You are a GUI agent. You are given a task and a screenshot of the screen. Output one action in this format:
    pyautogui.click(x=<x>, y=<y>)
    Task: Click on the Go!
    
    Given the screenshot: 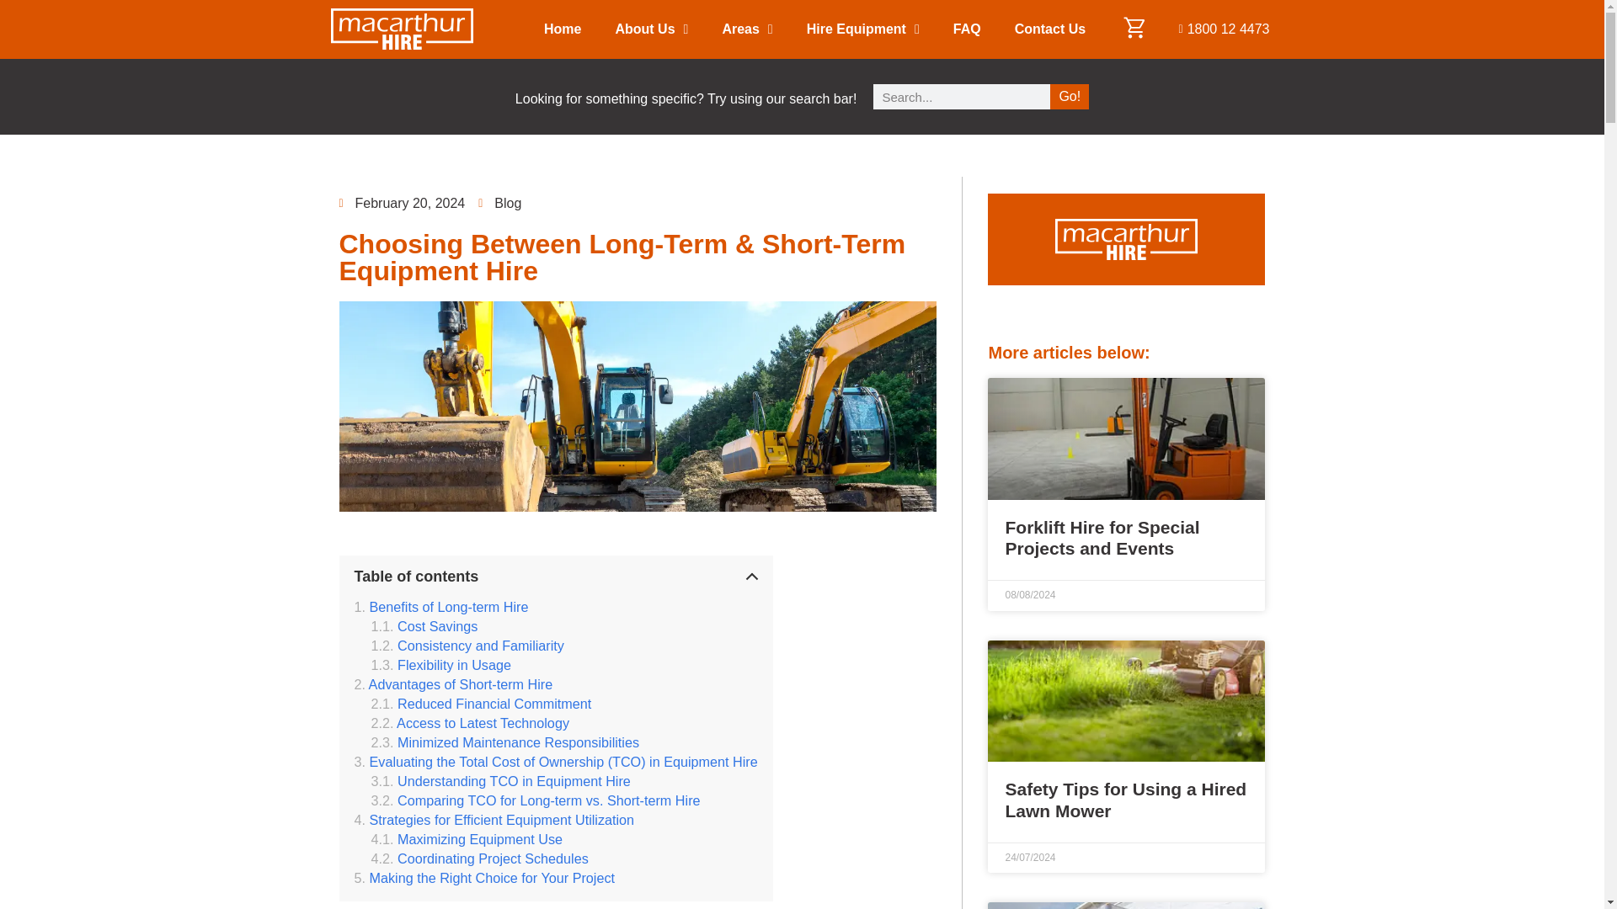 What is the action you would take?
    pyautogui.click(x=1069, y=96)
    